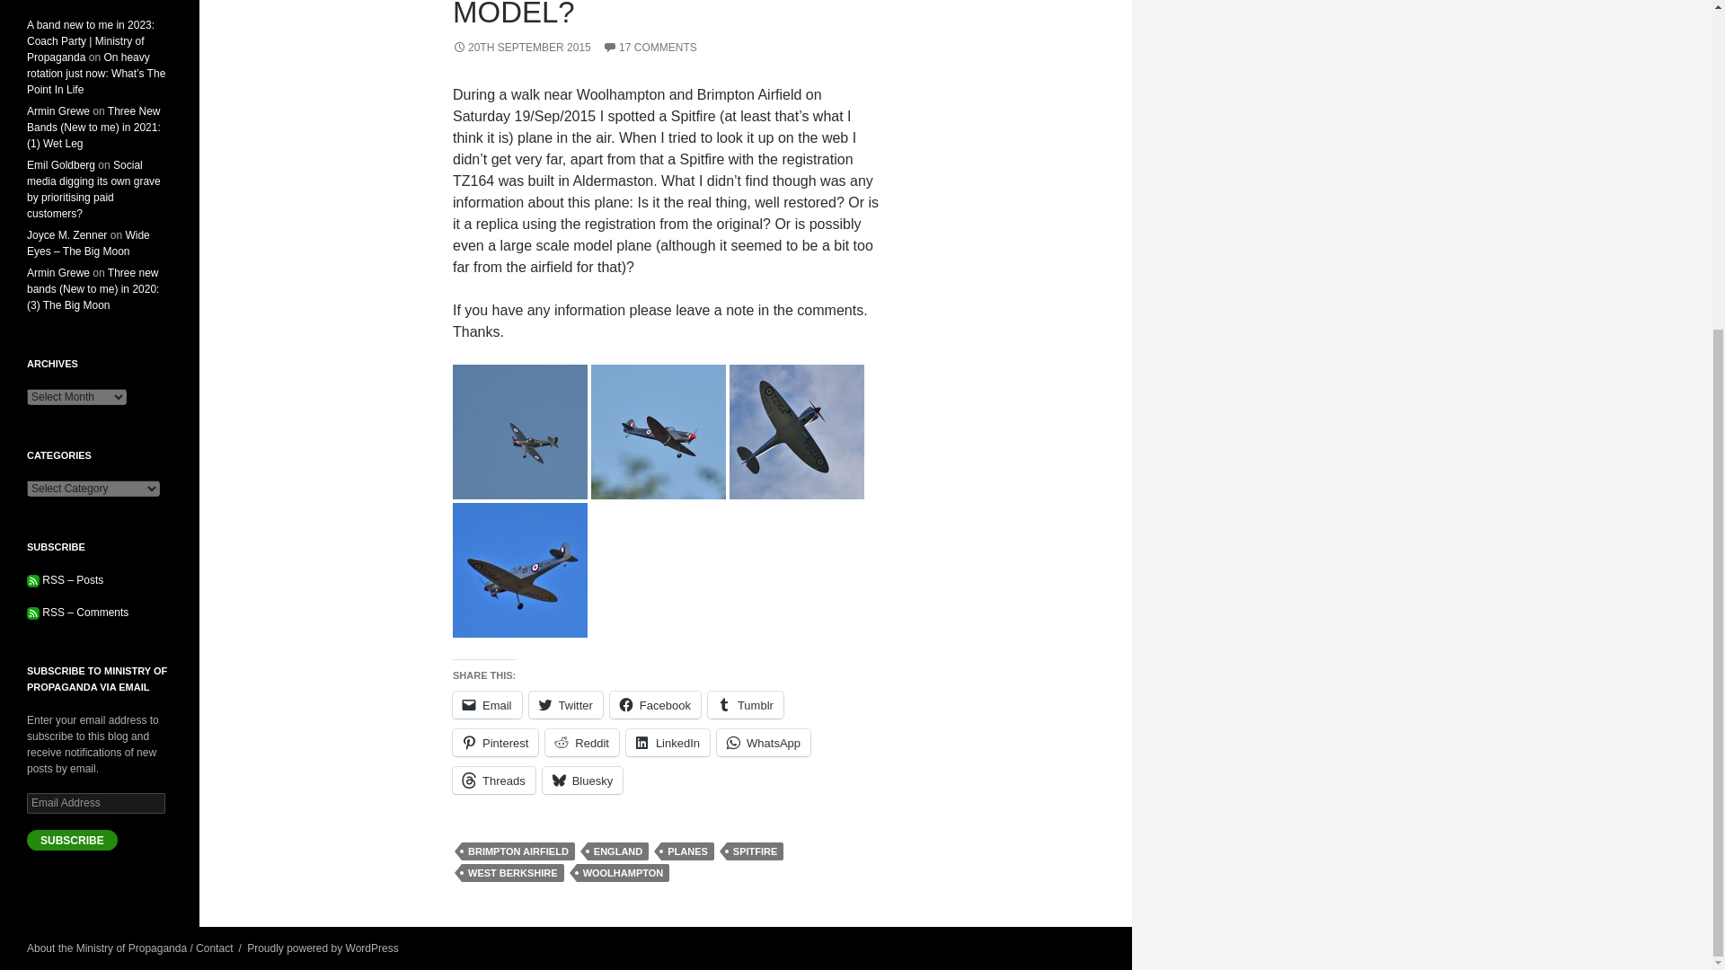  What do you see at coordinates (745, 705) in the screenshot?
I see `Click to share on Tumblr` at bounding box center [745, 705].